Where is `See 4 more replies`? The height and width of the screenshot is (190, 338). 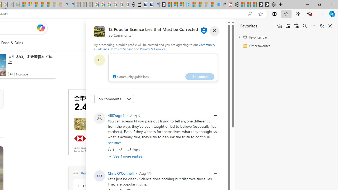
See 4 more replies is located at coordinates (126, 156).